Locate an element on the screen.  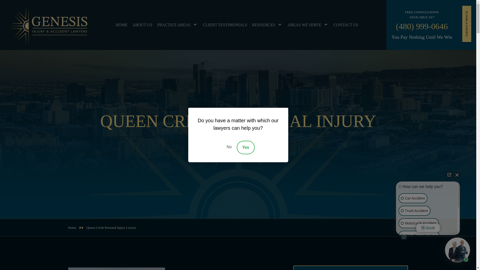
CONTACT US is located at coordinates (346, 25).